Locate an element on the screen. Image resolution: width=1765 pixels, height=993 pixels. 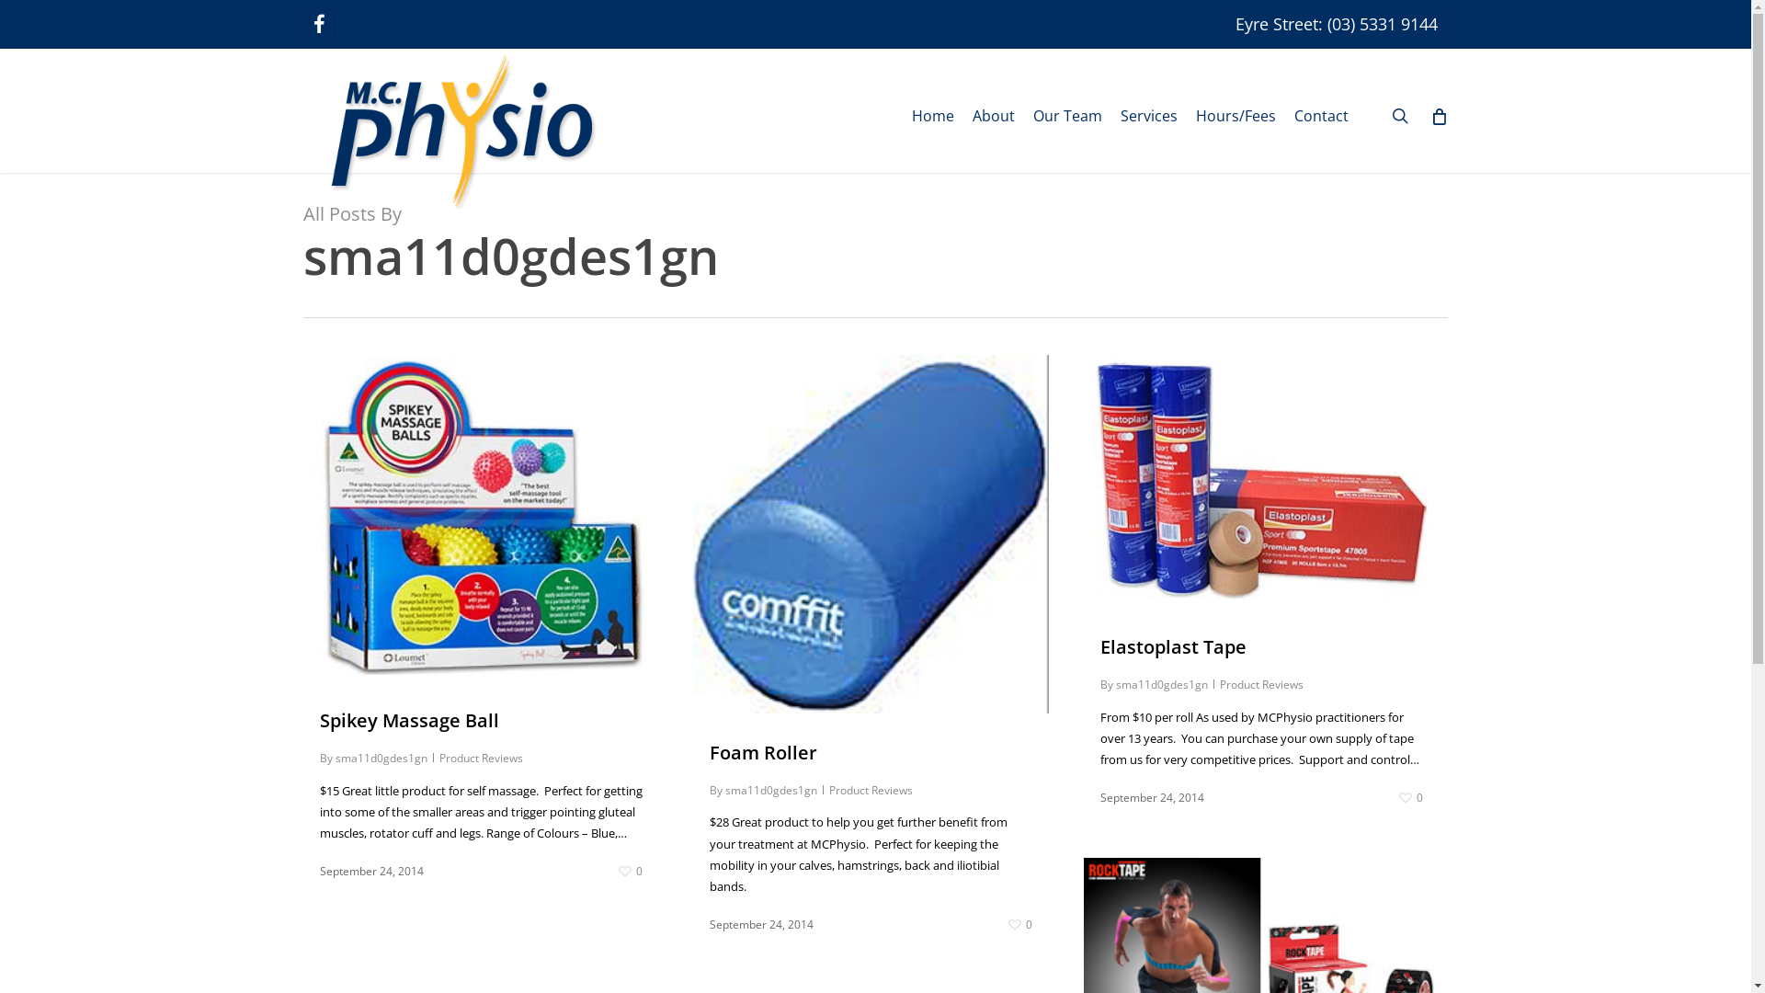
facebook is located at coordinates (319, 26).